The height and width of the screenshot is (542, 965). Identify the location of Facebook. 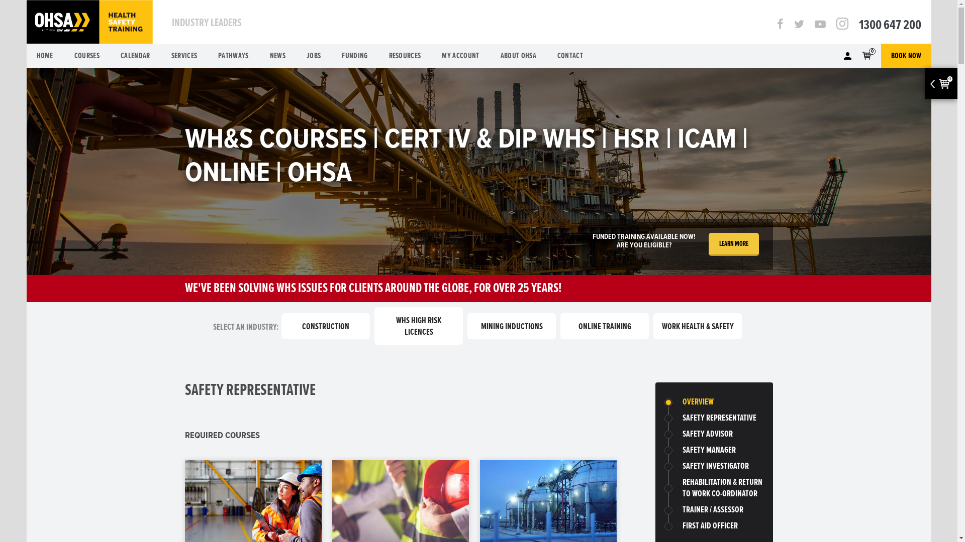
(780, 25).